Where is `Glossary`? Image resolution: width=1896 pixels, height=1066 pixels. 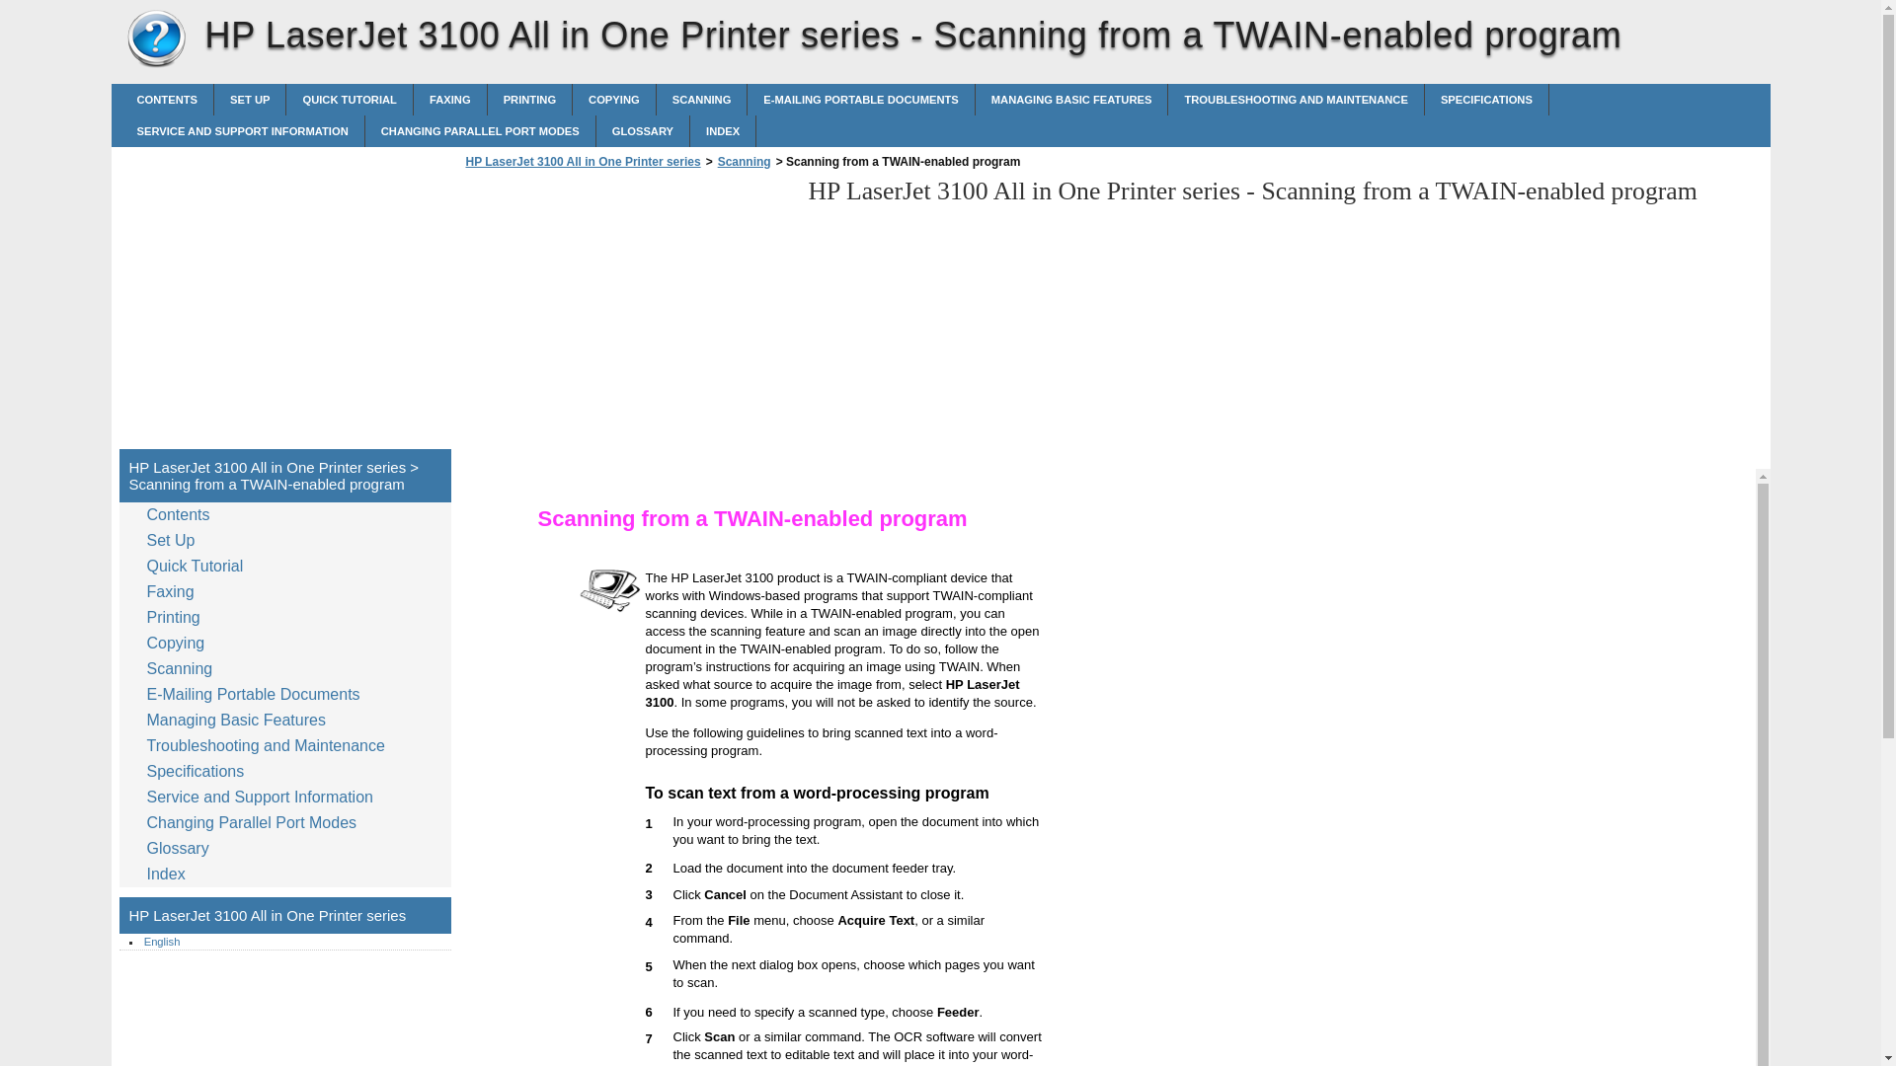
Glossary is located at coordinates (643, 130).